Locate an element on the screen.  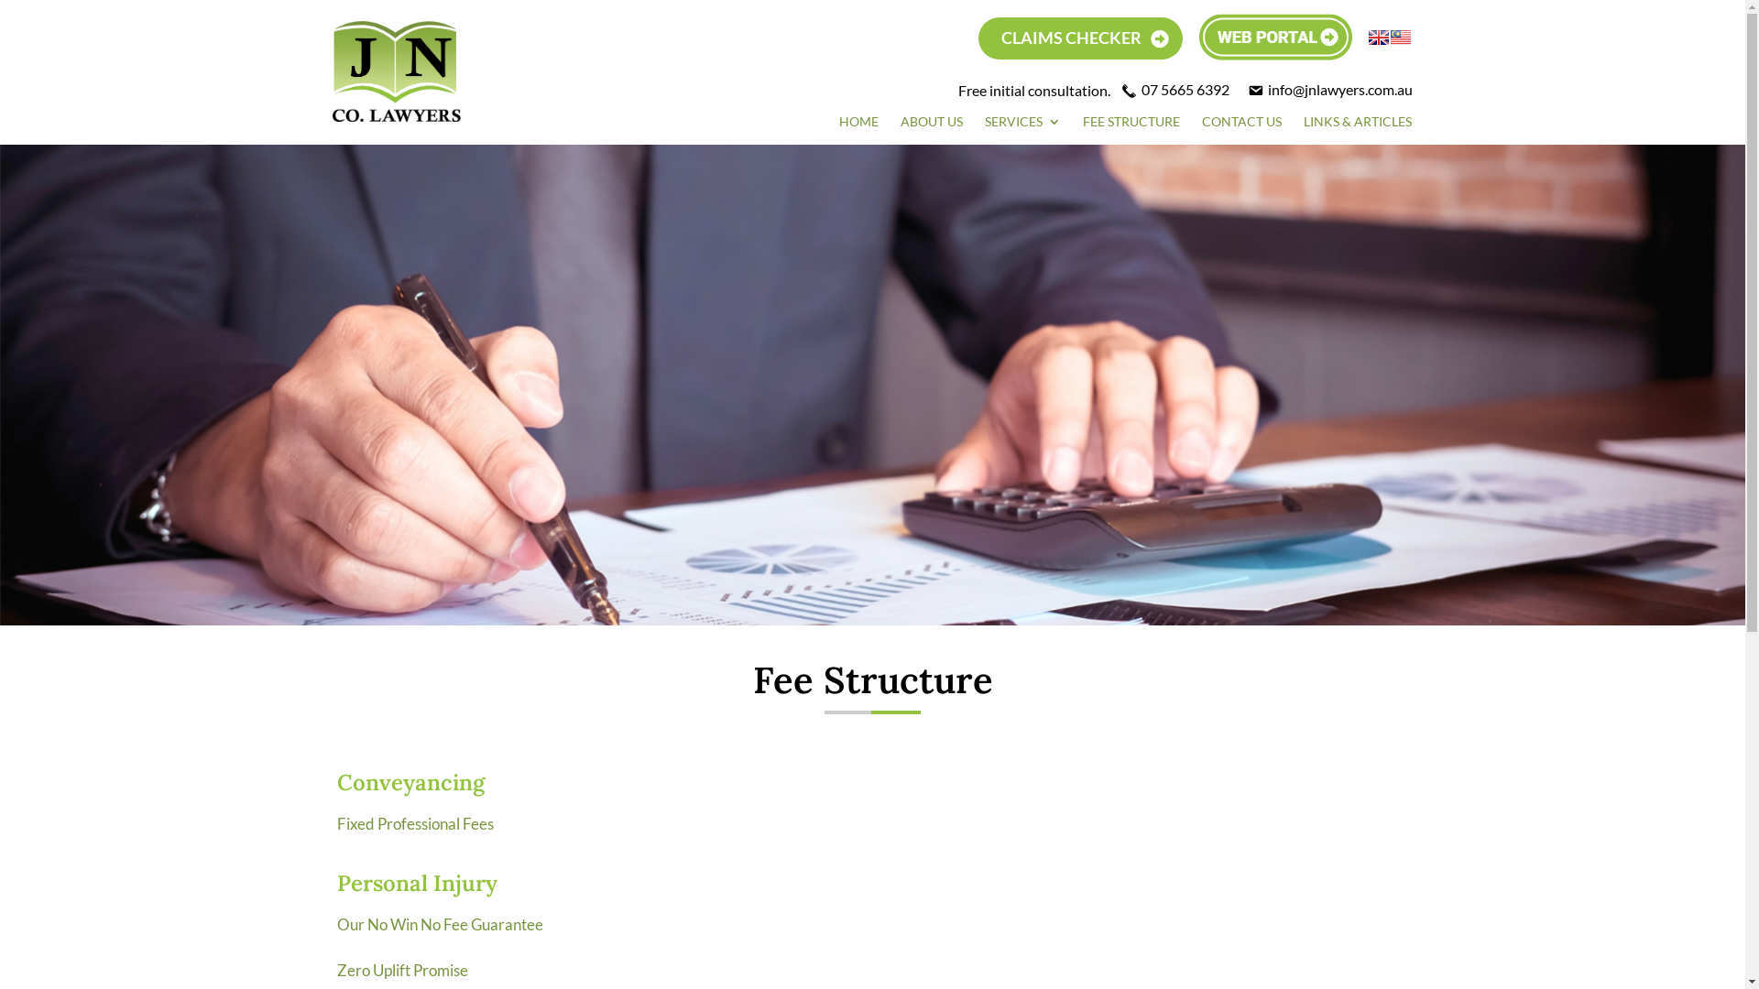
FEE STRUCTURE is located at coordinates (1131, 125).